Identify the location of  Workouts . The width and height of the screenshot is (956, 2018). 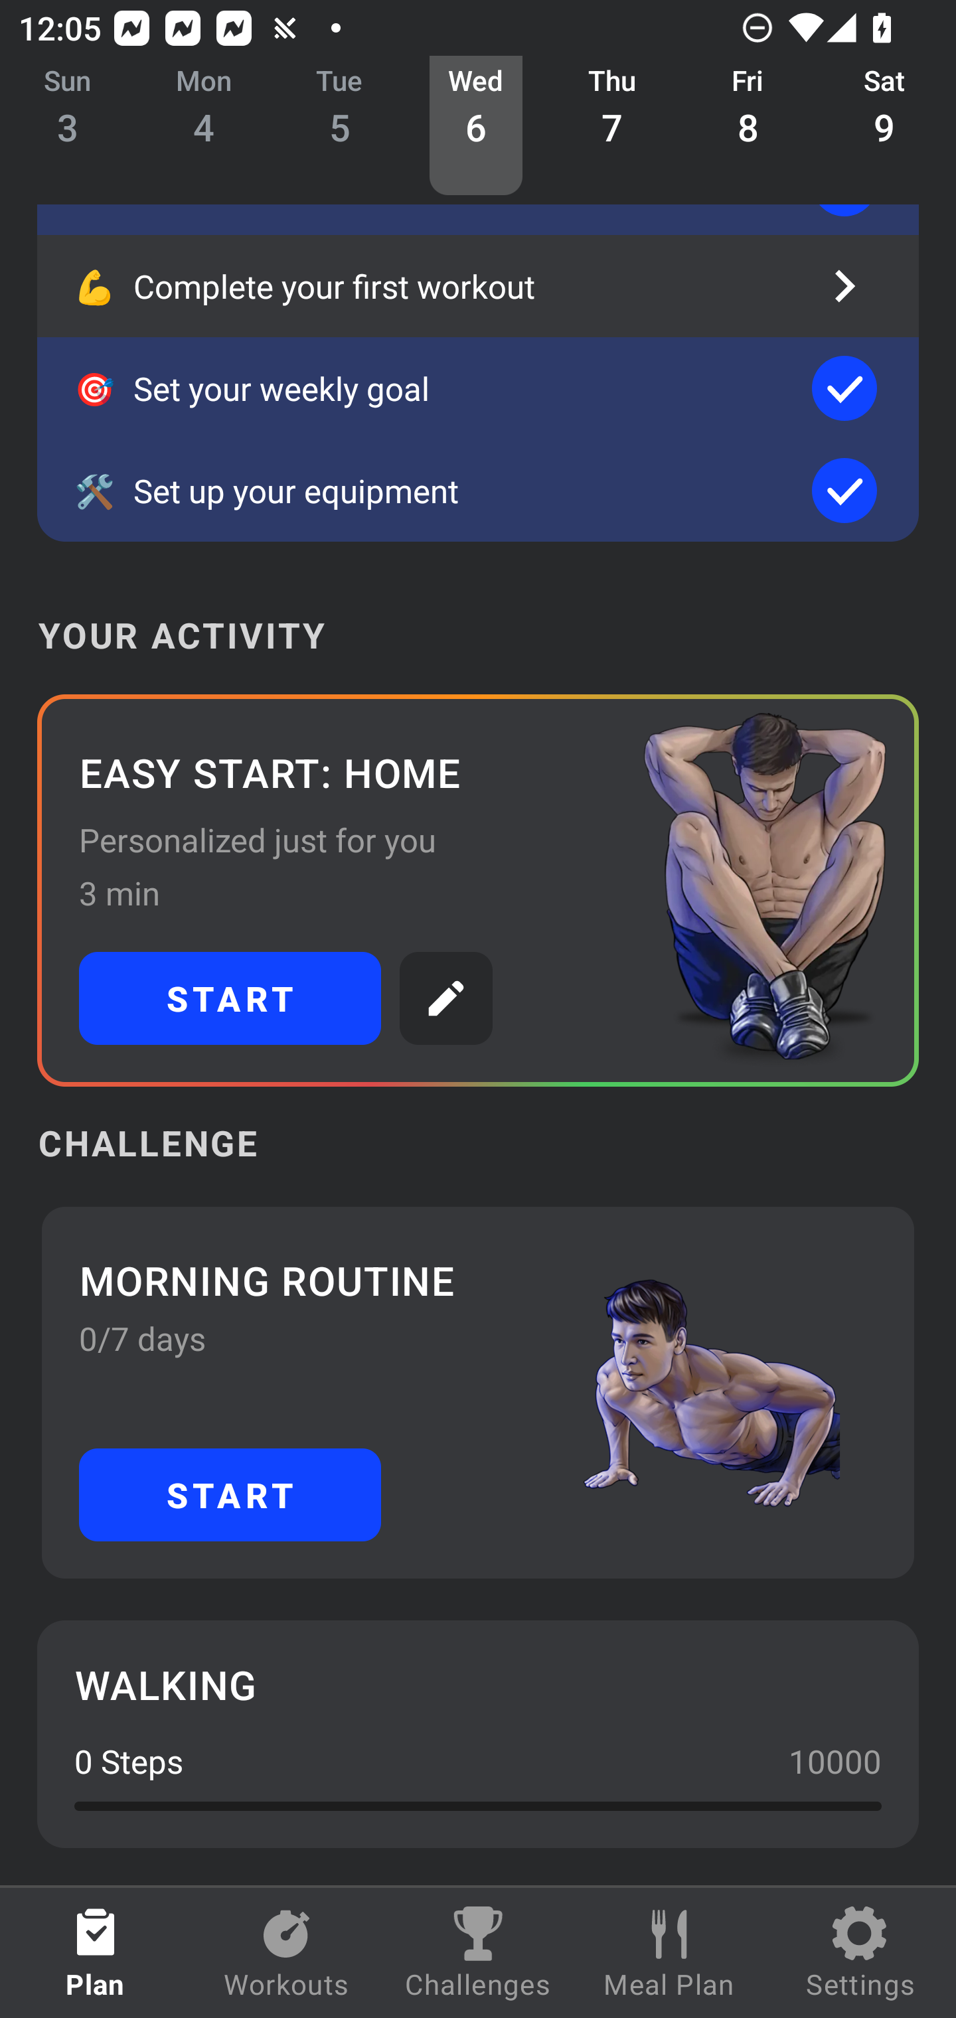
(287, 1953).